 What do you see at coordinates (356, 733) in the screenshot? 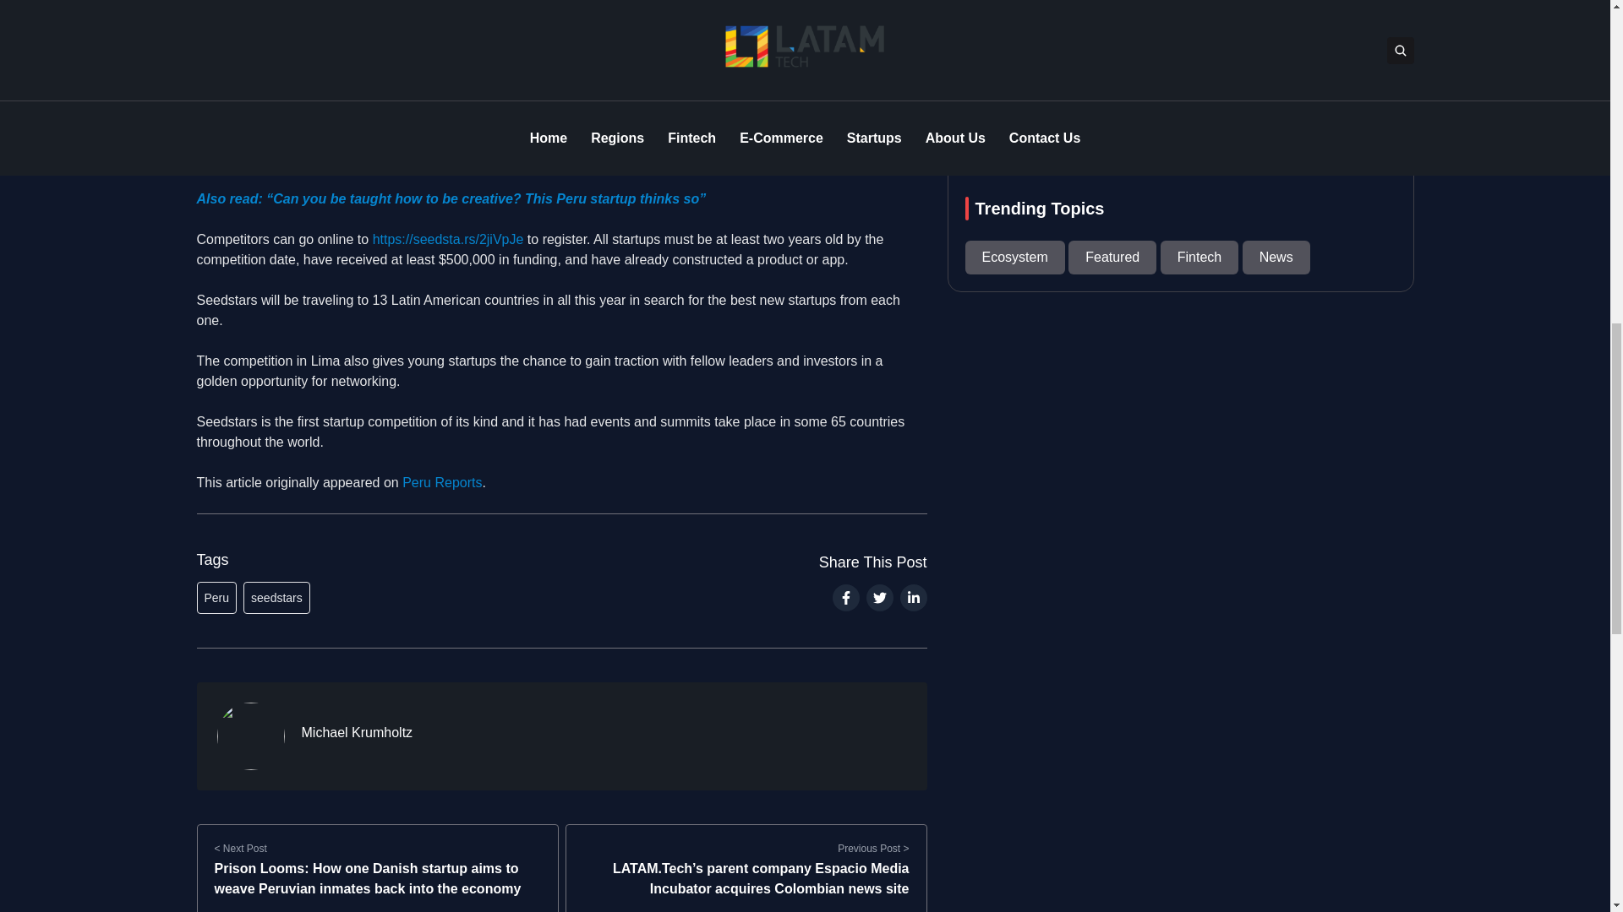
I see `Michael Krumholtz` at bounding box center [356, 733].